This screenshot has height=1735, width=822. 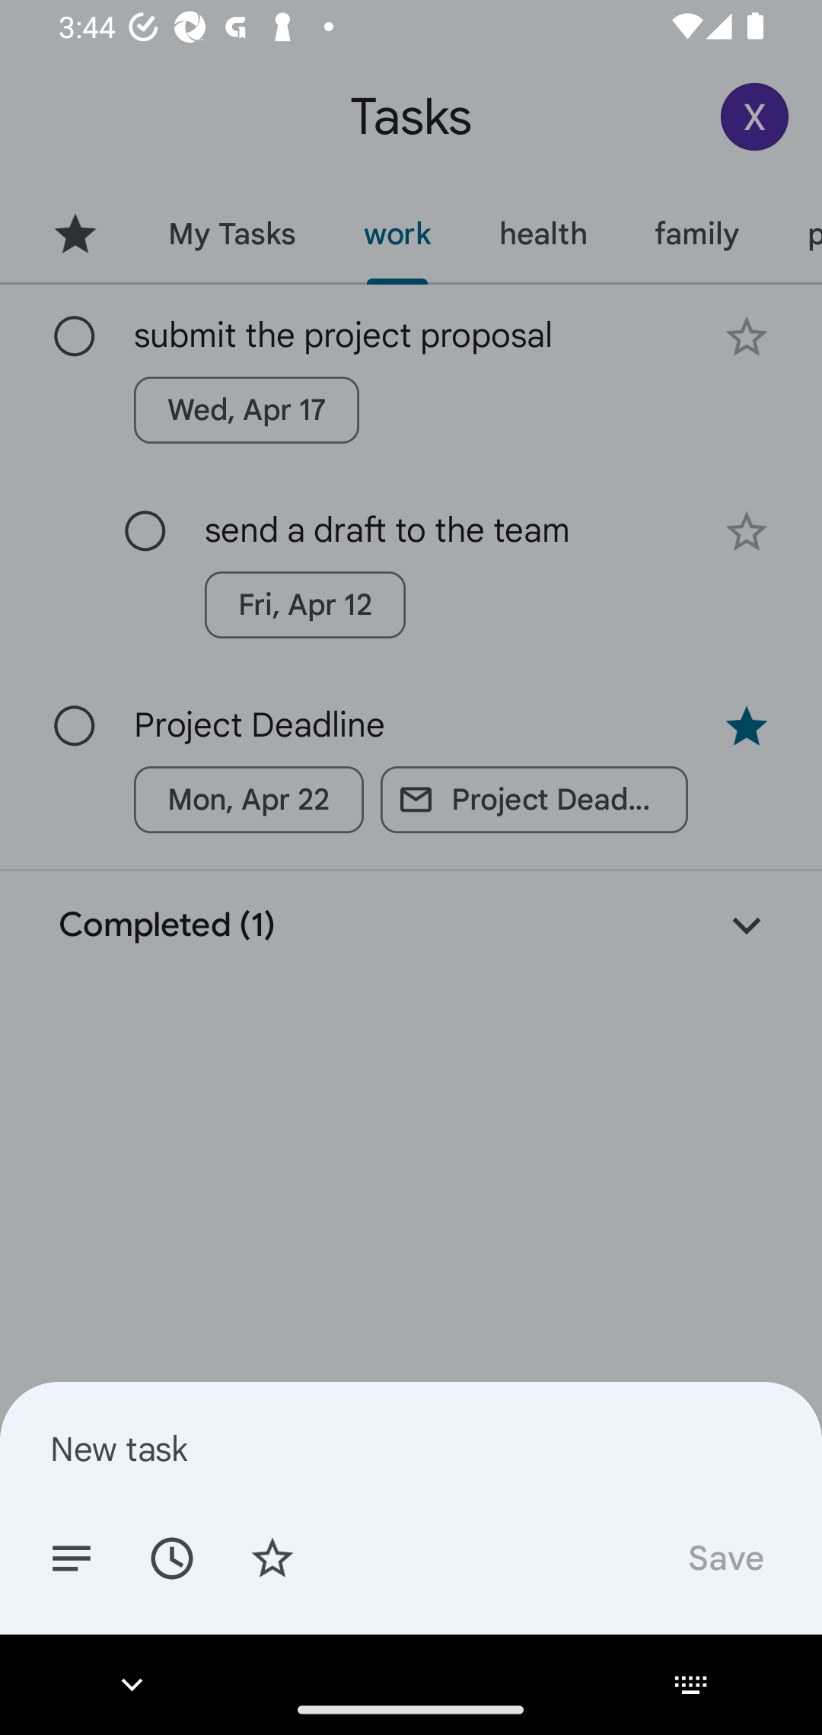 What do you see at coordinates (72, 1557) in the screenshot?
I see `Add details` at bounding box center [72, 1557].